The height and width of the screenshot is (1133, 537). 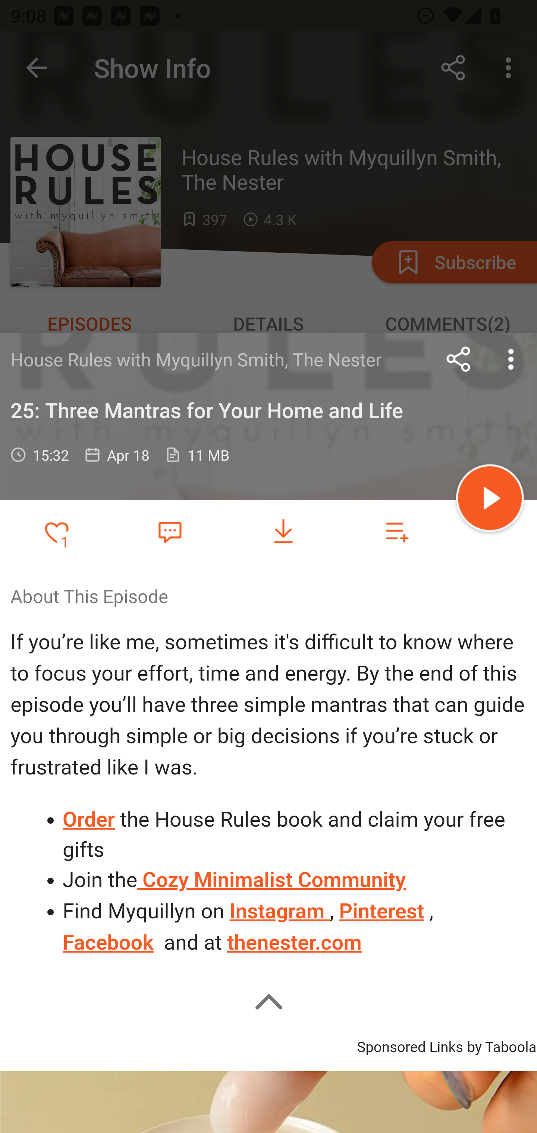 I want to click on  Cozy Minimalist Community, so click(x=271, y=880).